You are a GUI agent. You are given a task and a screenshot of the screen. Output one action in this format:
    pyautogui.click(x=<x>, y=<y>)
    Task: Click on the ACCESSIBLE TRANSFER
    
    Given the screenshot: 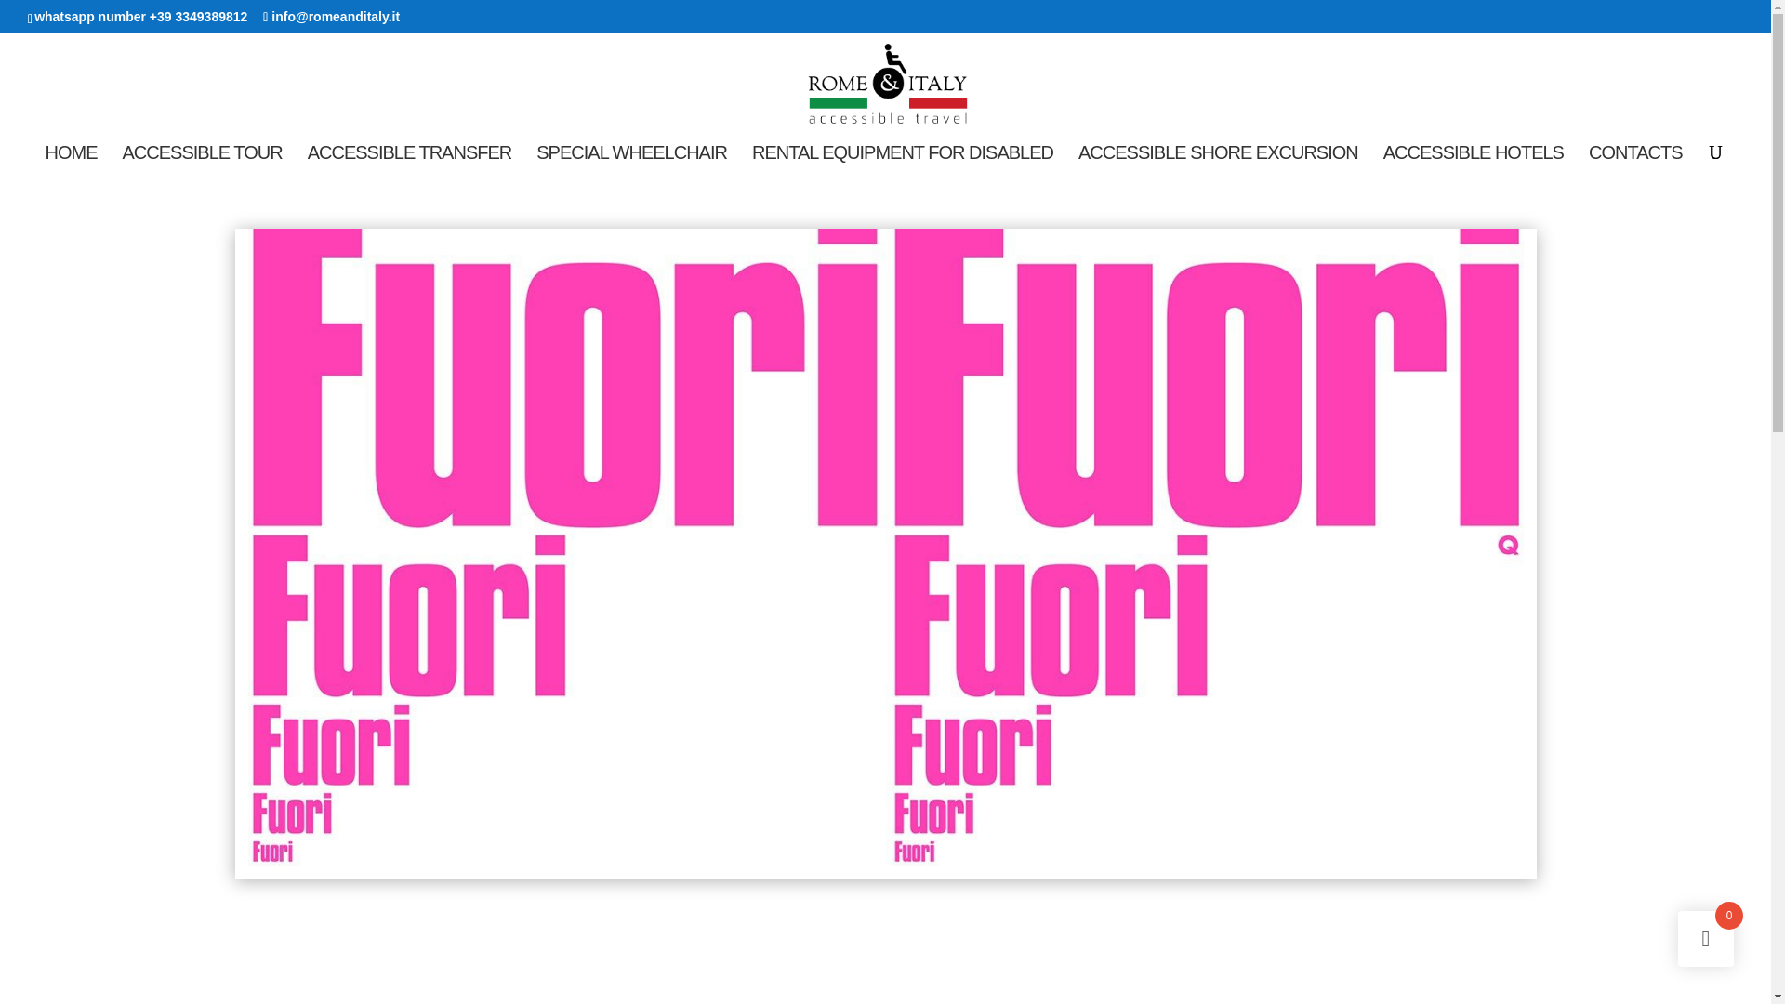 What is the action you would take?
    pyautogui.click(x=409, y=162)
    